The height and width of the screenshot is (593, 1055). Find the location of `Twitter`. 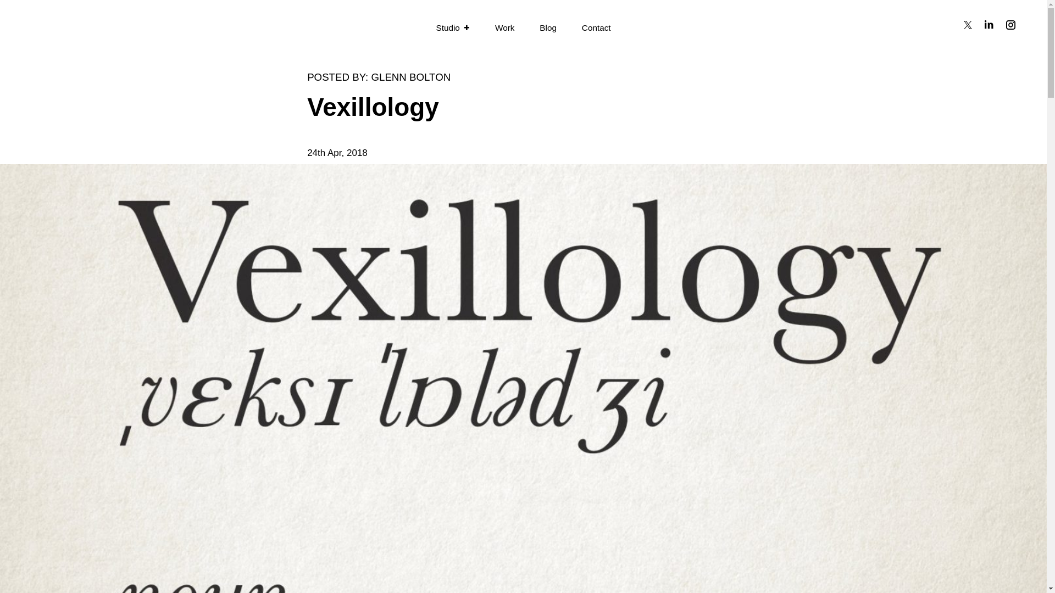

Twitter is located at coordinates (968, 25).